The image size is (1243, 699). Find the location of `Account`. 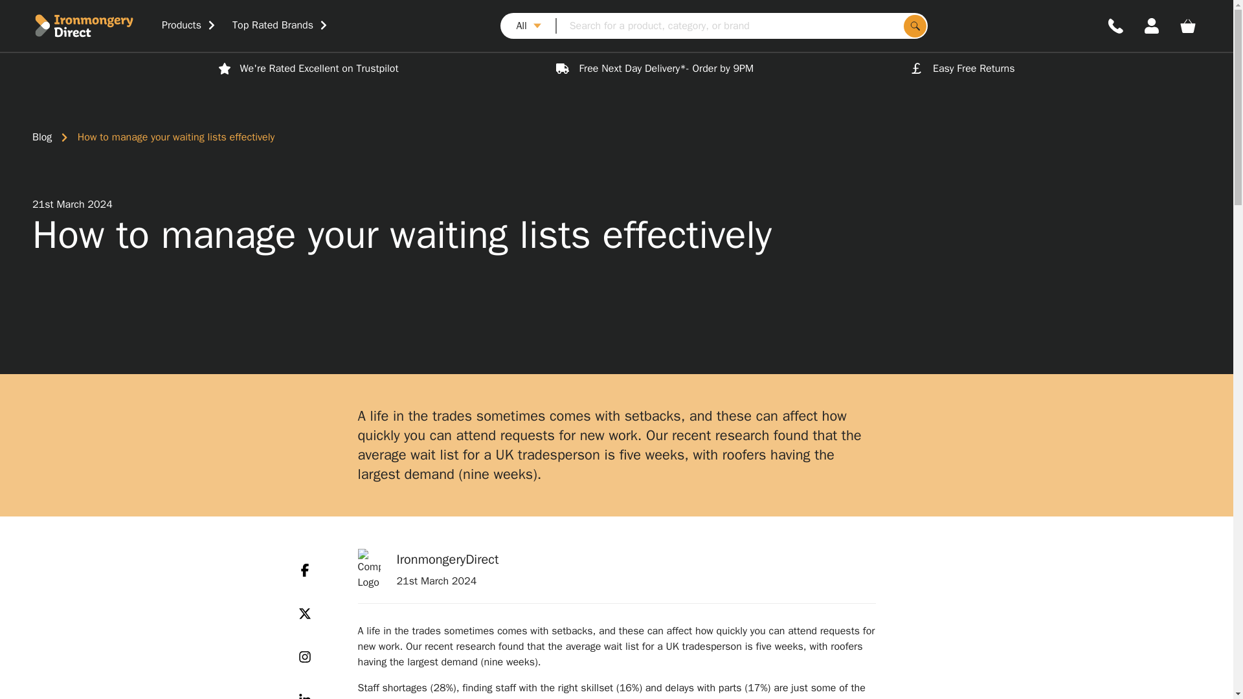

Account is located at coordinates (1151, 26).